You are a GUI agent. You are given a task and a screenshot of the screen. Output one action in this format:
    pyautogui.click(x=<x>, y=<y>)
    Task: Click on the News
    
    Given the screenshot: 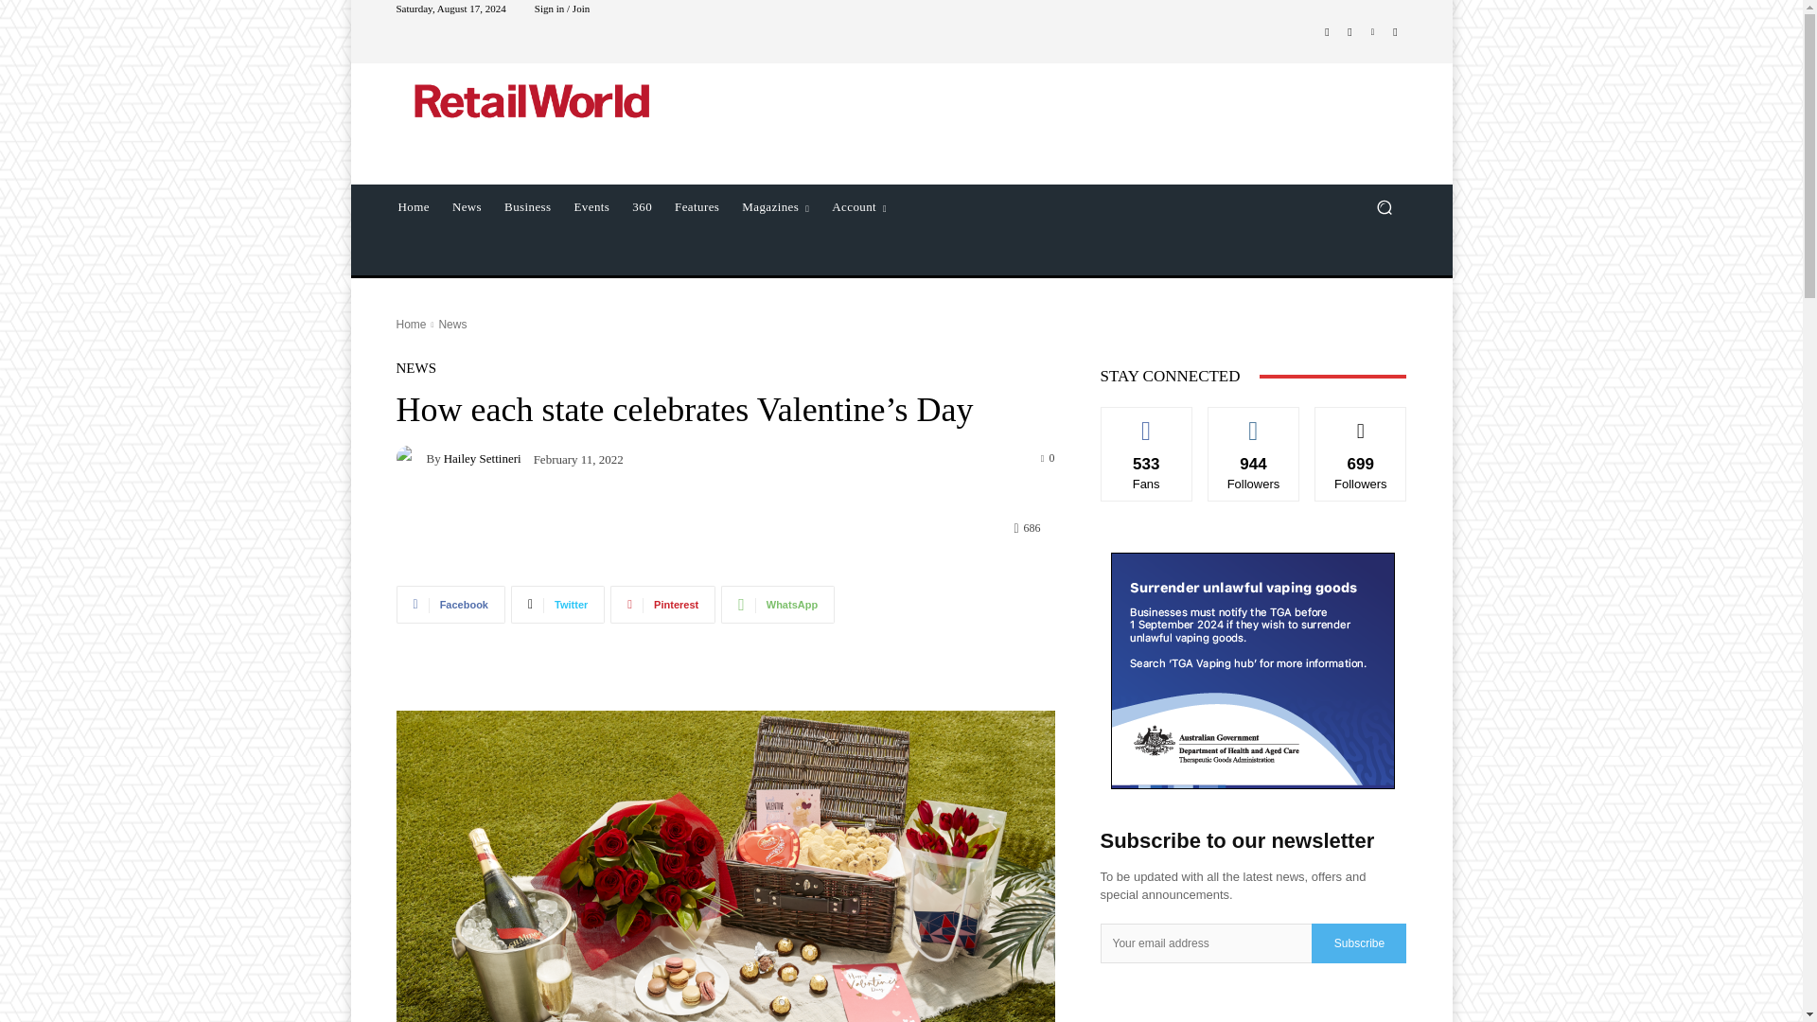 What is the action you would take?
    pyautogui.click(x=452, y=324)
    